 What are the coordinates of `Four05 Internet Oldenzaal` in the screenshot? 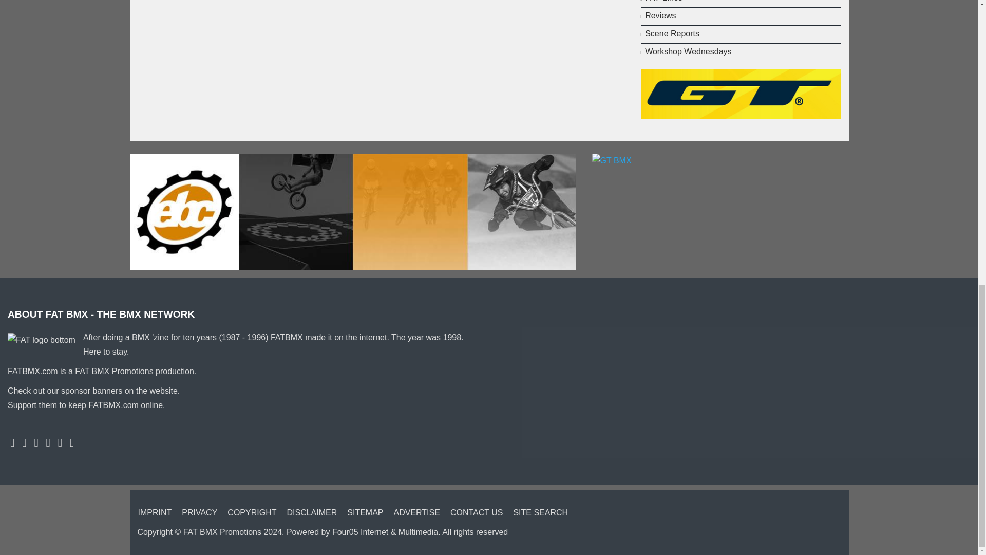 It's located at (385, 532).